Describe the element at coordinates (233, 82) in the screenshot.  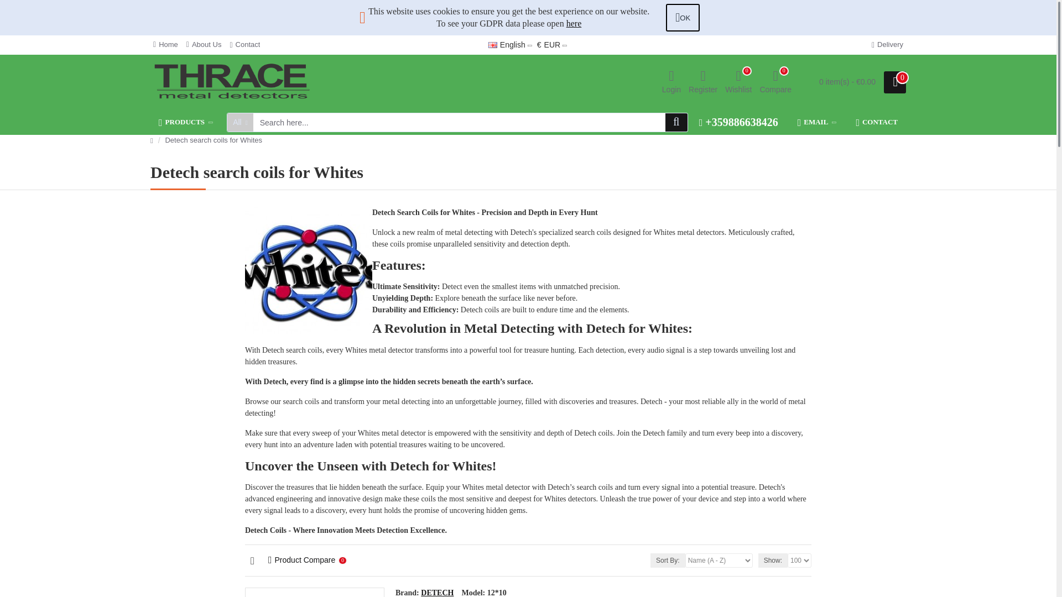
I see `Contact` at that location.